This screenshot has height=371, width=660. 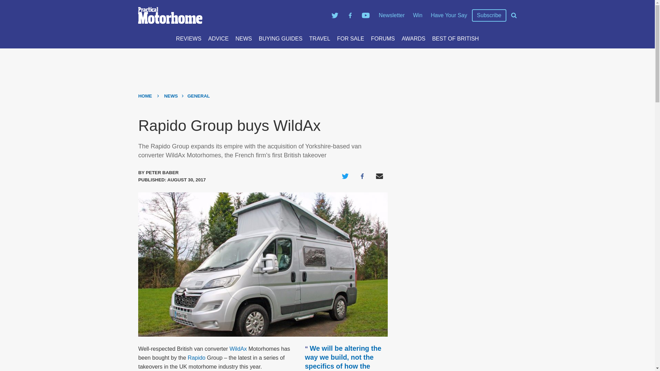 What do you see at coordinates (170, 15) in the screenshot?
I see `logoCreated with Sketch.` at bounding box center [170, 15].